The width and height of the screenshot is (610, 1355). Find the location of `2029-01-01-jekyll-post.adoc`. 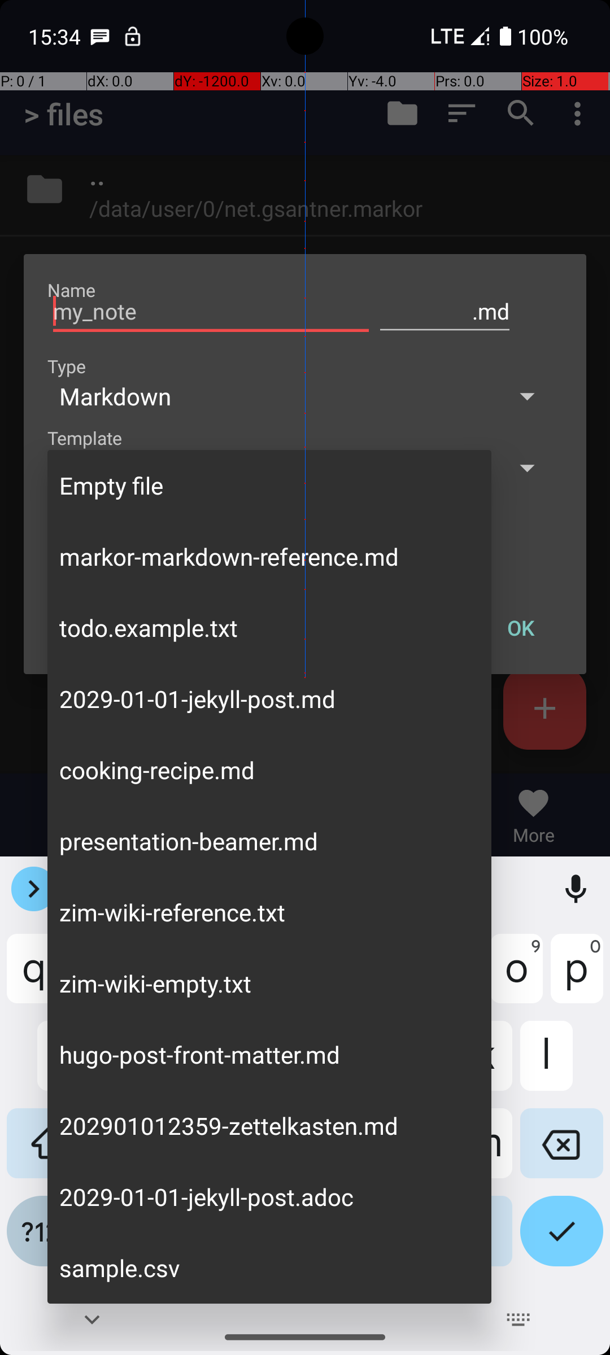

2029-01-01-jekyll-post.adoc is located at coordinates (269, 1197).